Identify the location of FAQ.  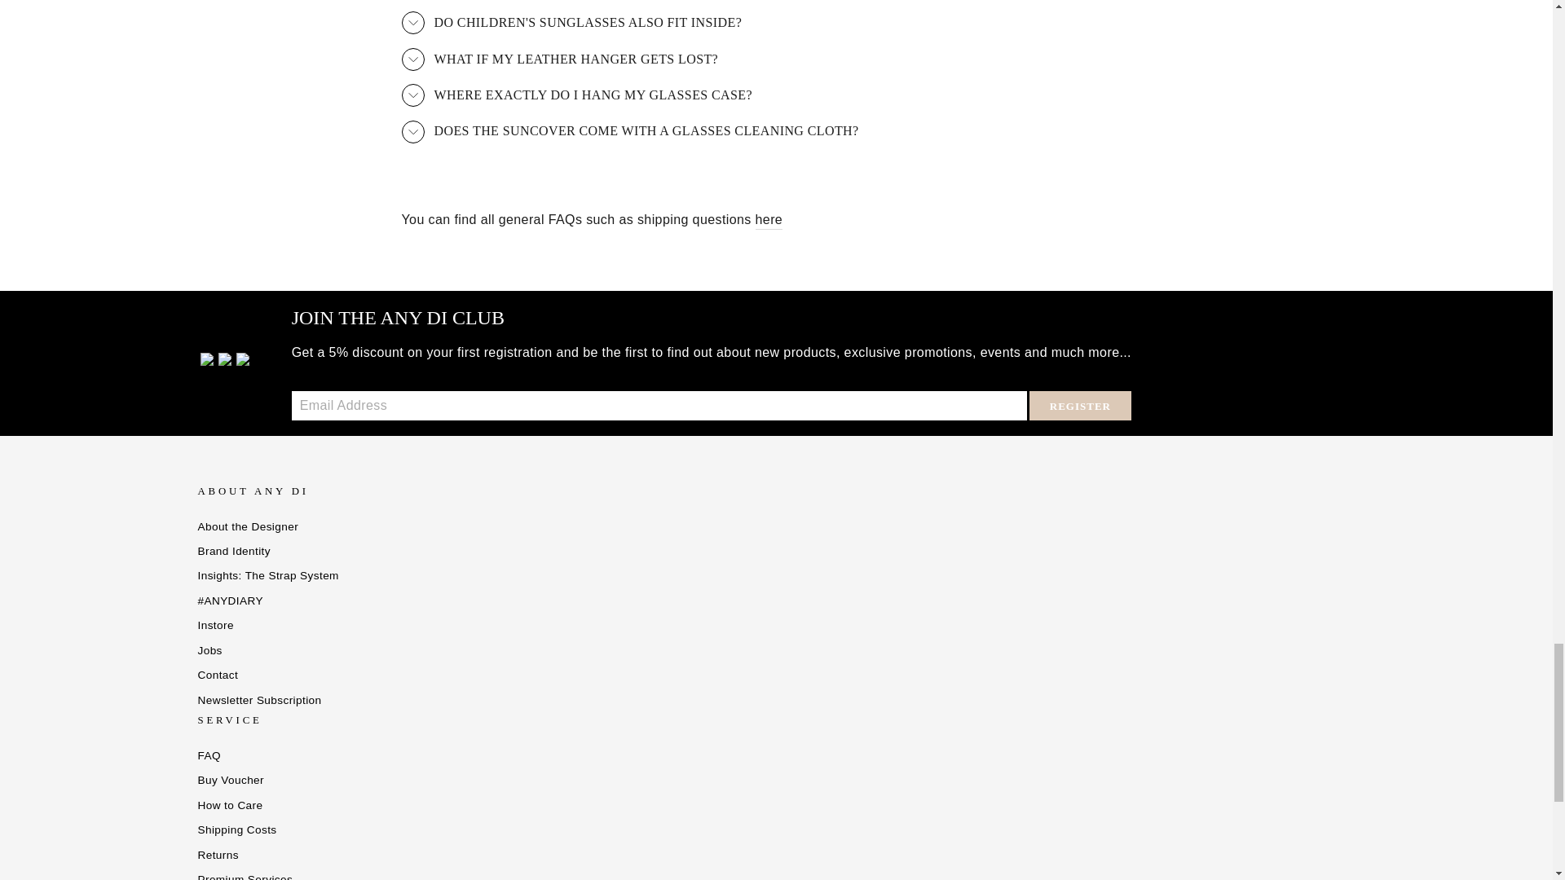
(769, 220).